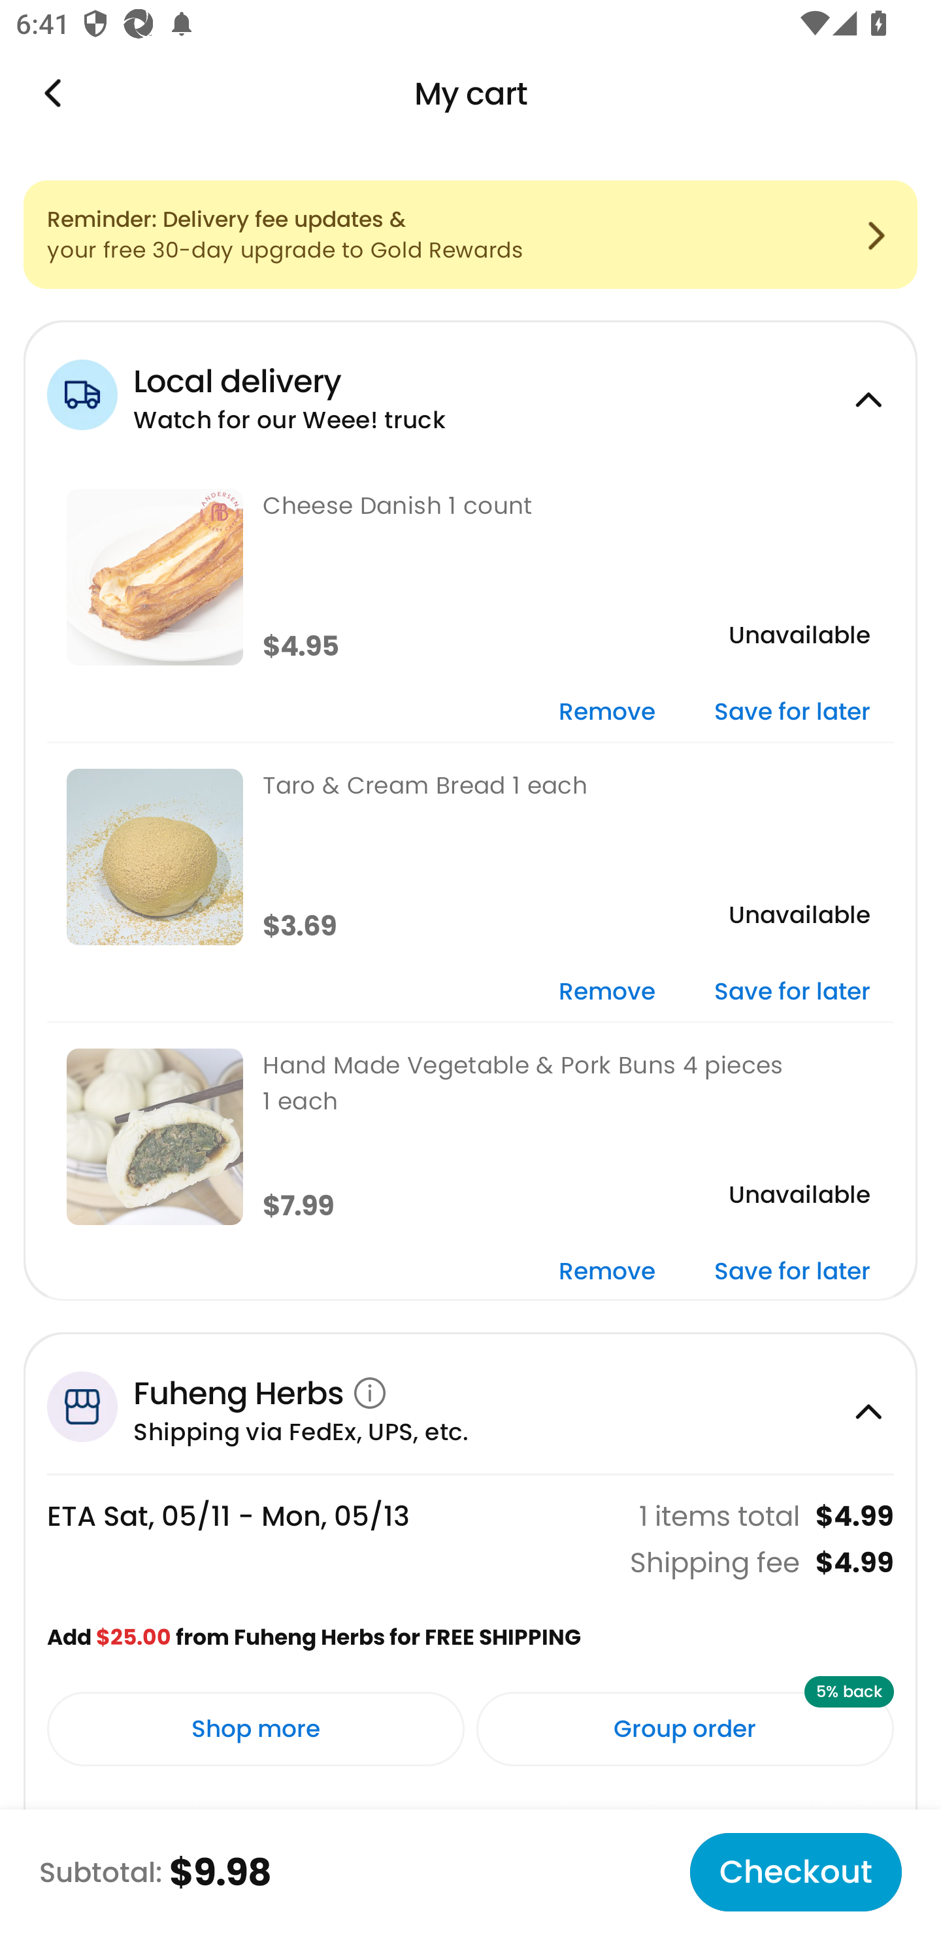 The height and width of the screenshot is (1935, 941). What do you see at coordinates (606, 994) in the screenshot?
I see `Remove` at bounding box center [606, 994].